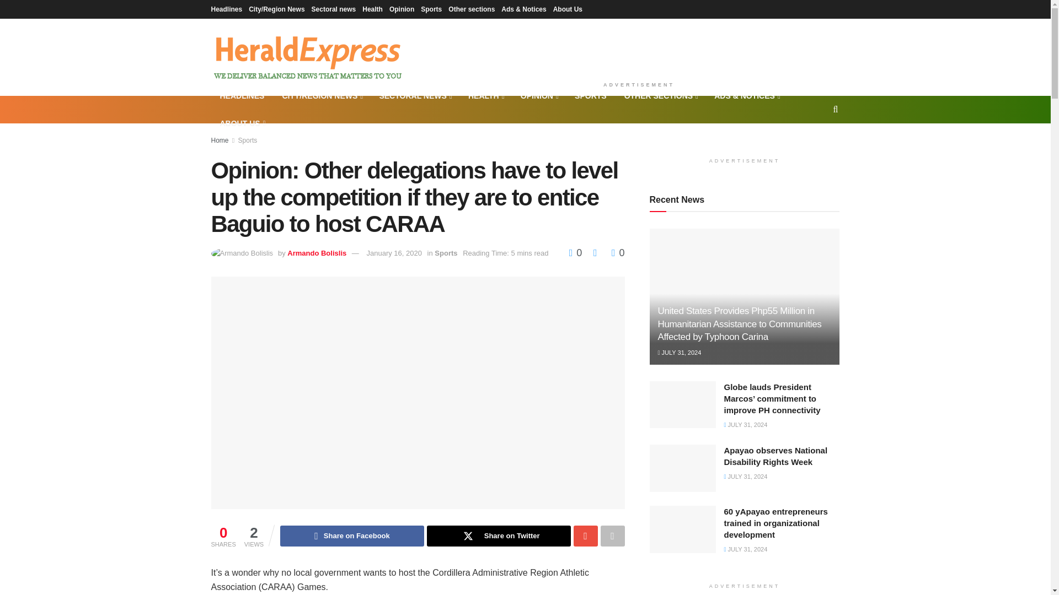 The height and width of the screenshot is (595, 1059). Describe the element at coordinates (333, 9) in the screenshot. I see `Sectoral news` at that location.